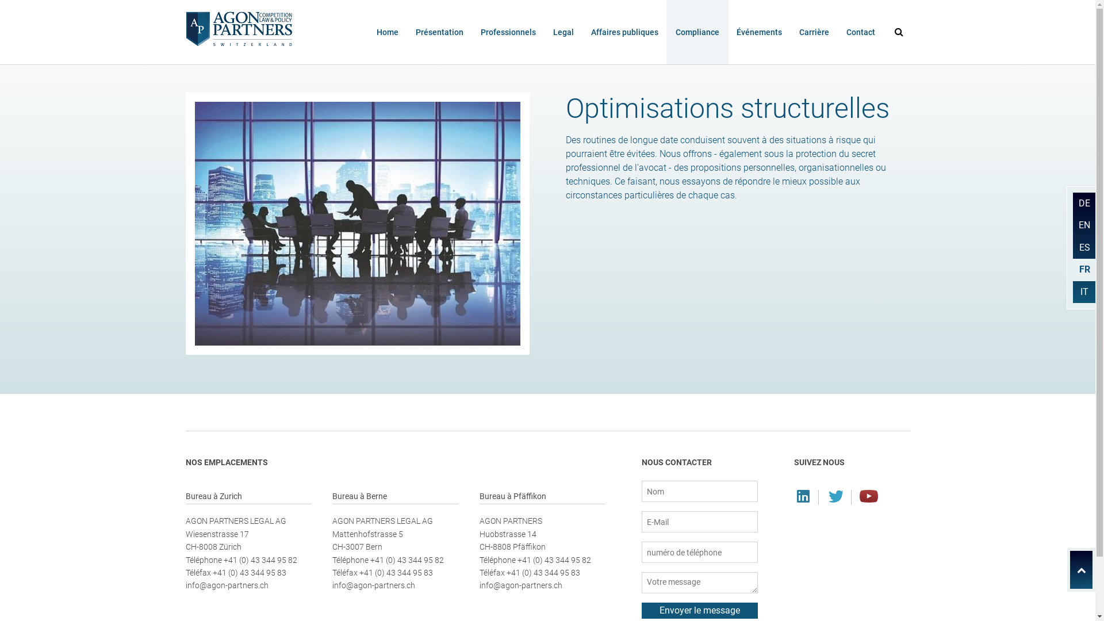  I want to click on DE, so click(1084, 204).